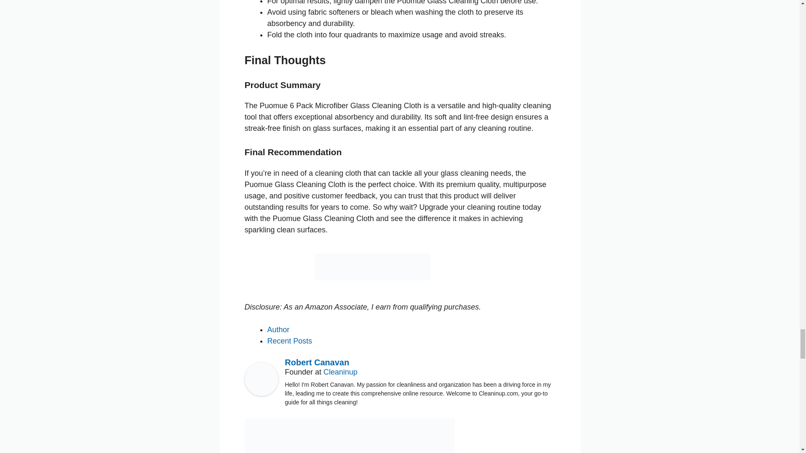 This screenshot has height=453, width=806. Describe the element at coordinates (278, 330) in the screenshot. I see `Author` at that location.